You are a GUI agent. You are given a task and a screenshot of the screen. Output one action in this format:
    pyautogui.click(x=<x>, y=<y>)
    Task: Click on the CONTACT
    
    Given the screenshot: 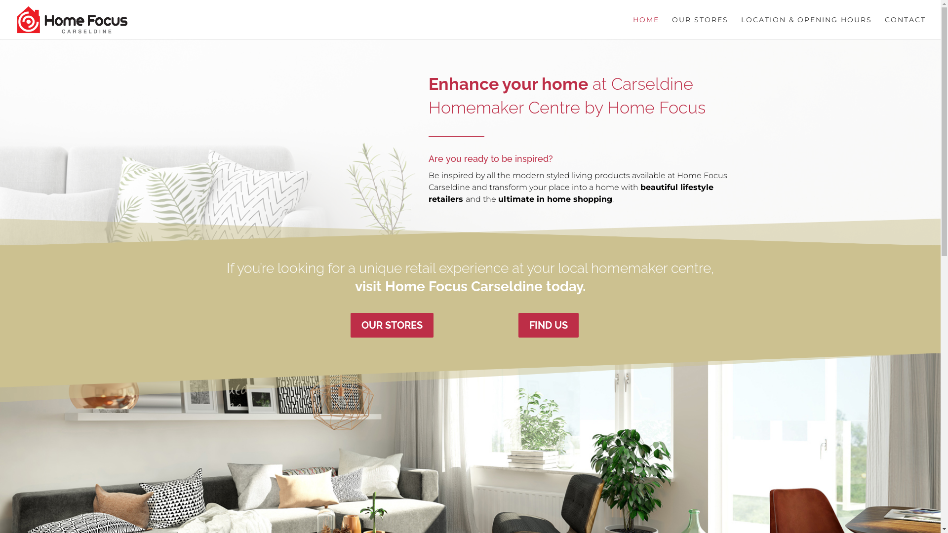 What is the action you would take?
    pyautogui.click(x=906, y=28)
    